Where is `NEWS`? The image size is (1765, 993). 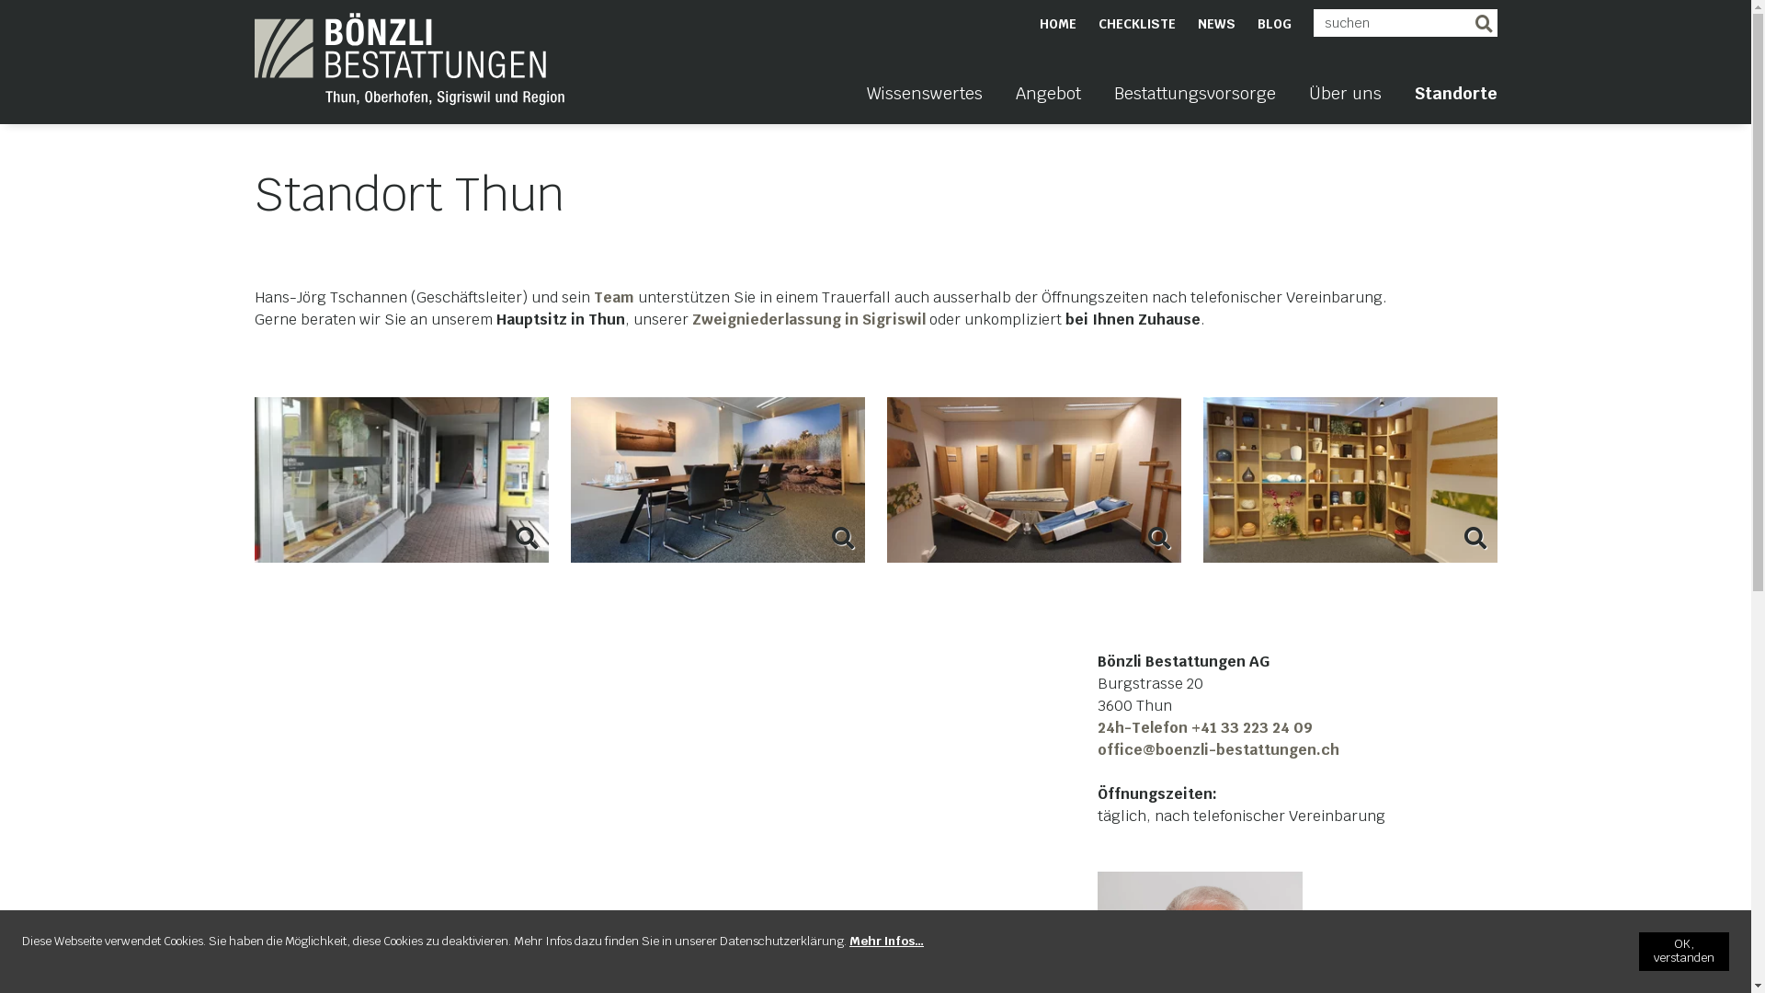 NEWS is located at coordinates (1215, 24).